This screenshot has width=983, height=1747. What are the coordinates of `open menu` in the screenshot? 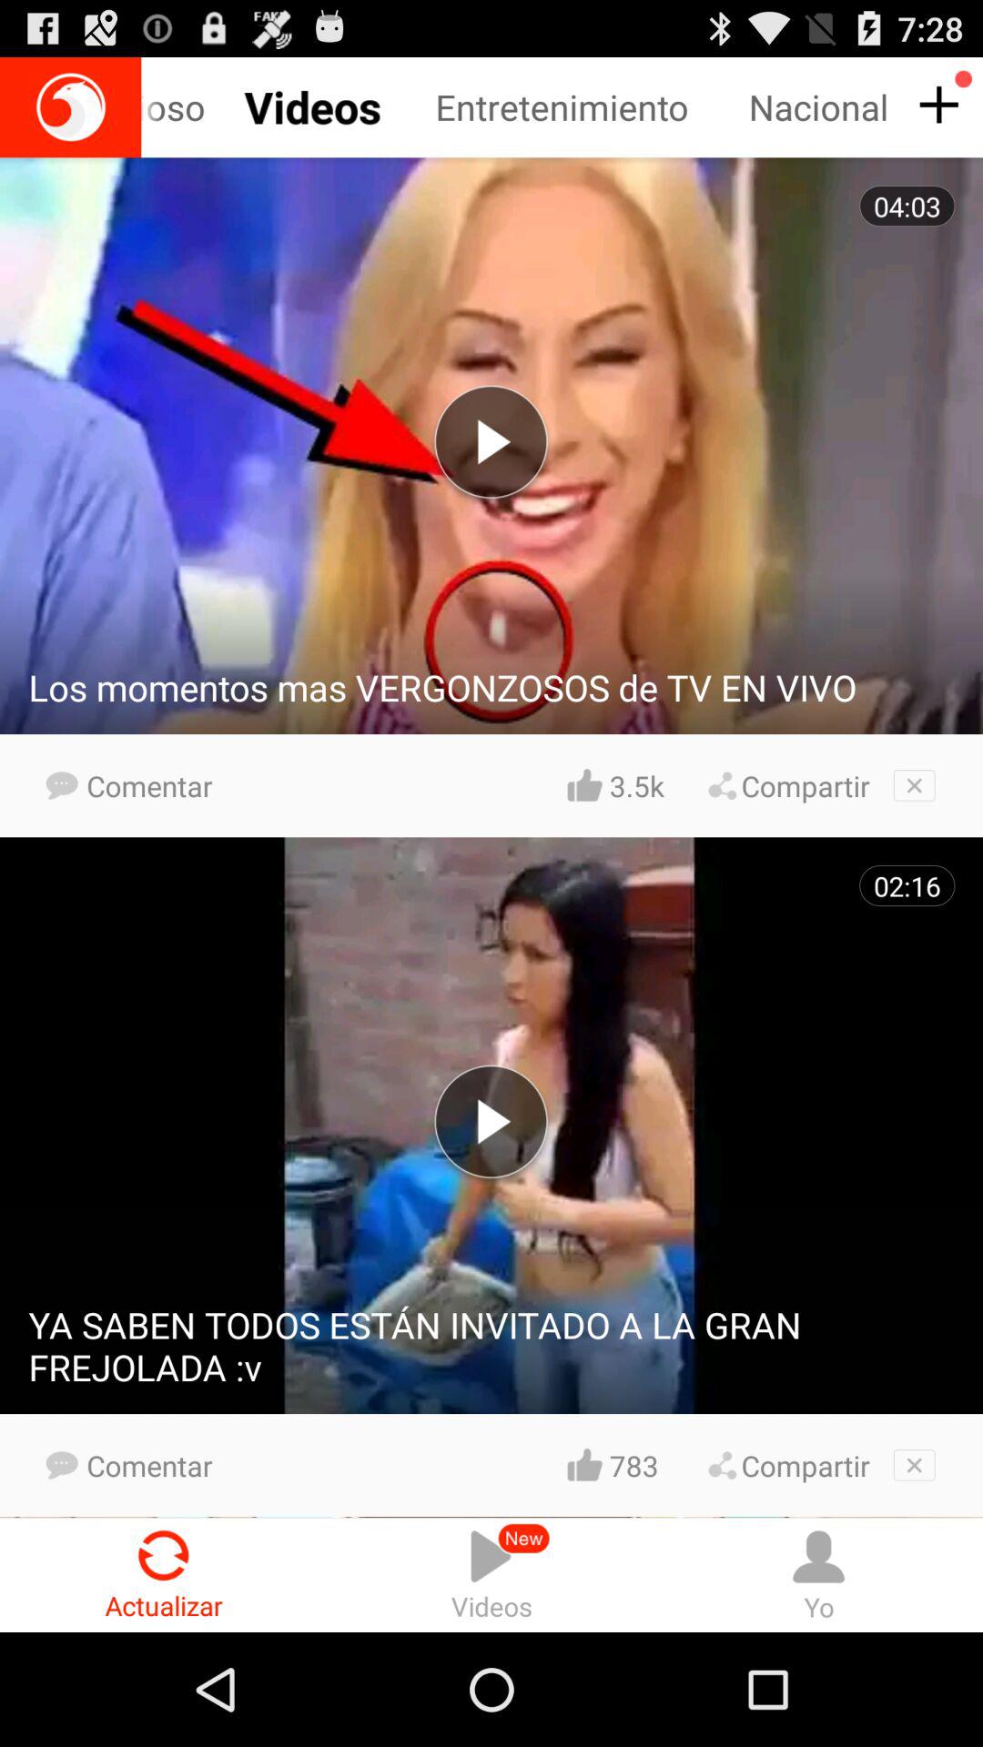 It's located at (936, 106).